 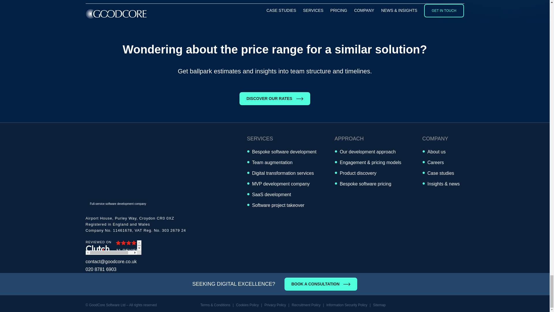 I want to click on DMCA.com Protection Status, so click(x=447, y=304).